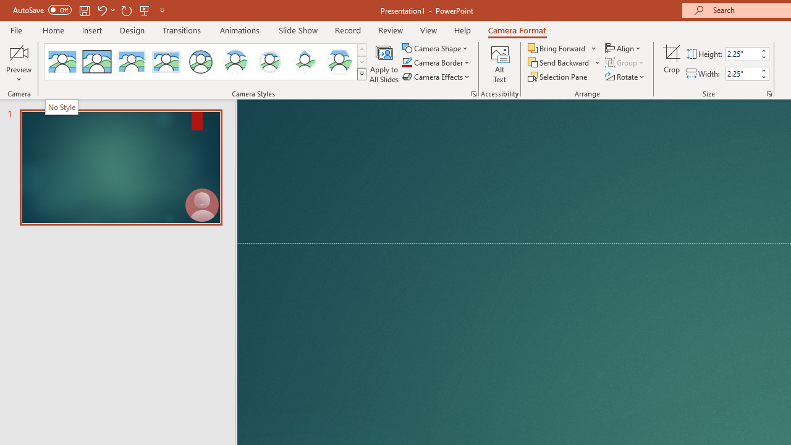  I want to click on Align, so click(624, 48).